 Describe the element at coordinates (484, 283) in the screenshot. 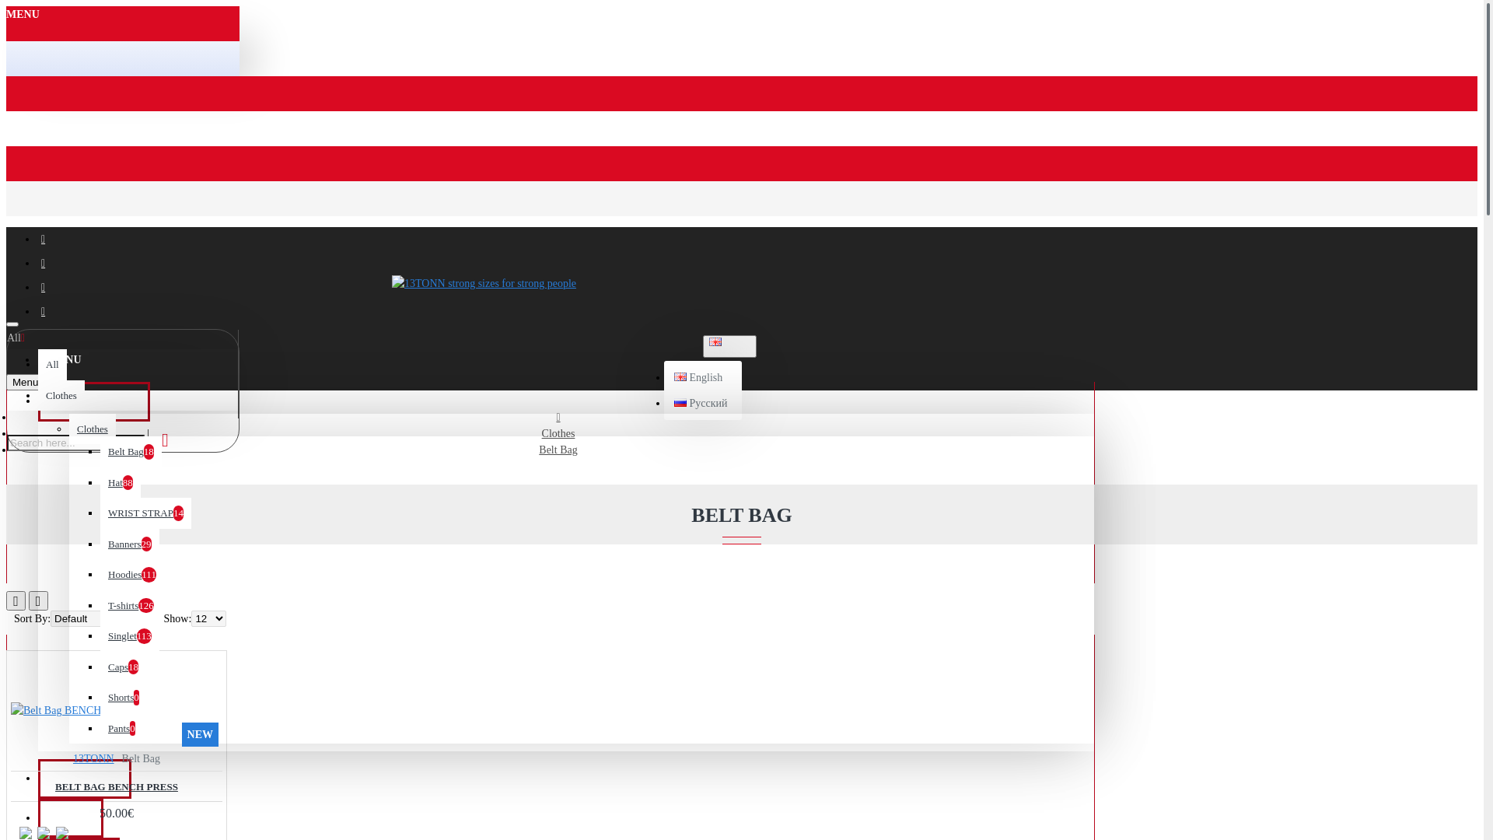

I see `13TONN strong sizes for strong people` at that location.